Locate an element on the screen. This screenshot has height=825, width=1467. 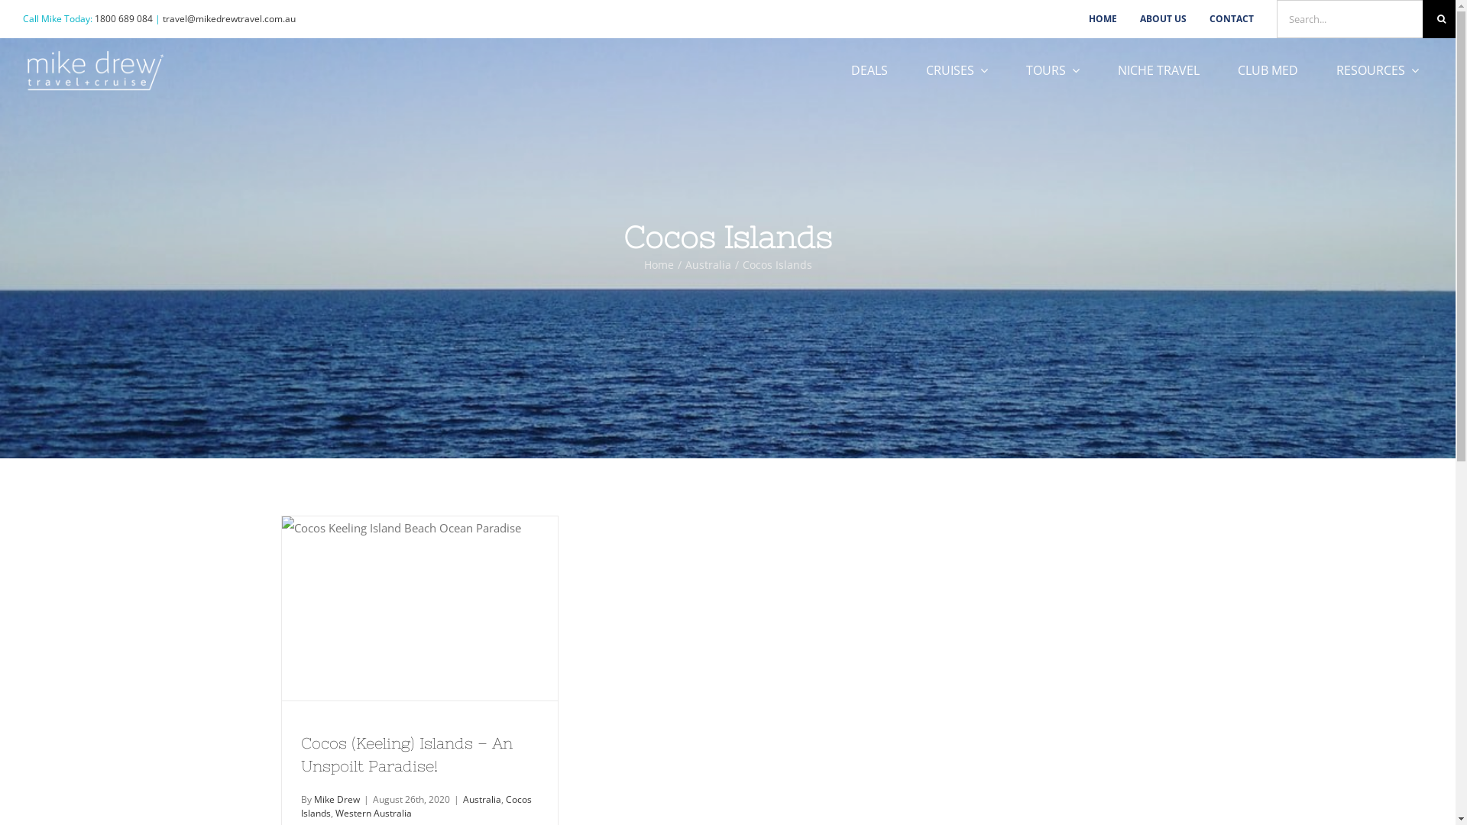
CRUISES is located at coordinates (957, 70).